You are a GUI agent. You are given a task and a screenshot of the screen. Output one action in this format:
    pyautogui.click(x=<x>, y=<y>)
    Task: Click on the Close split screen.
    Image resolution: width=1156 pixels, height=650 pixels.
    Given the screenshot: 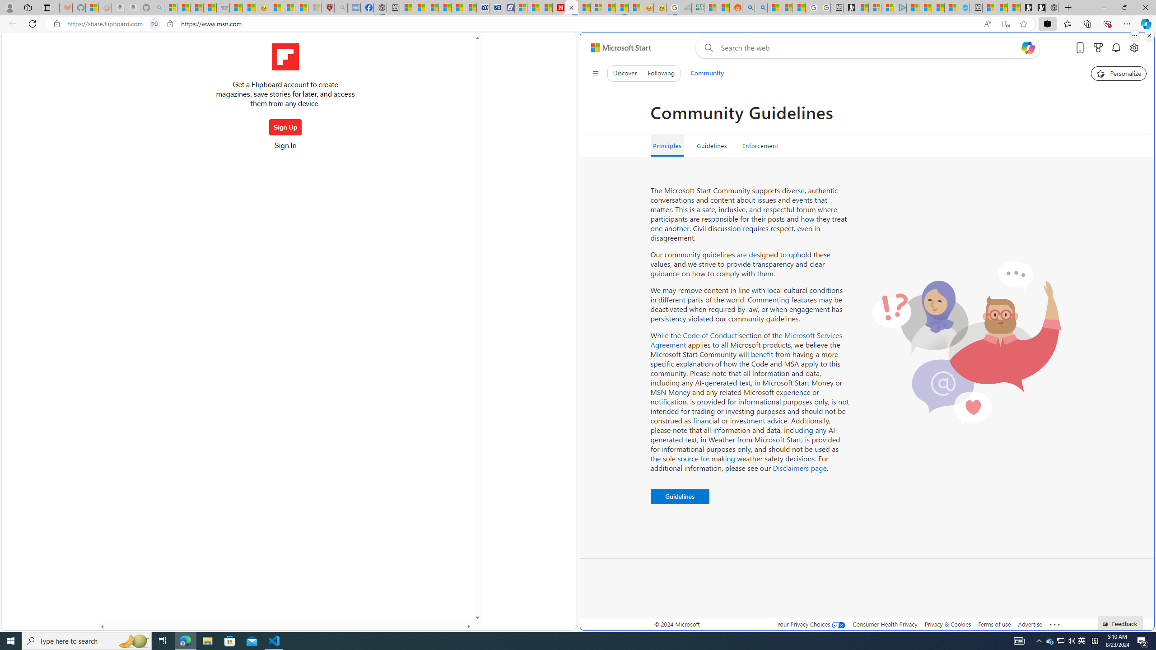 What is the action you would take?
    pyautogui.click(x=1149, y=36)
    